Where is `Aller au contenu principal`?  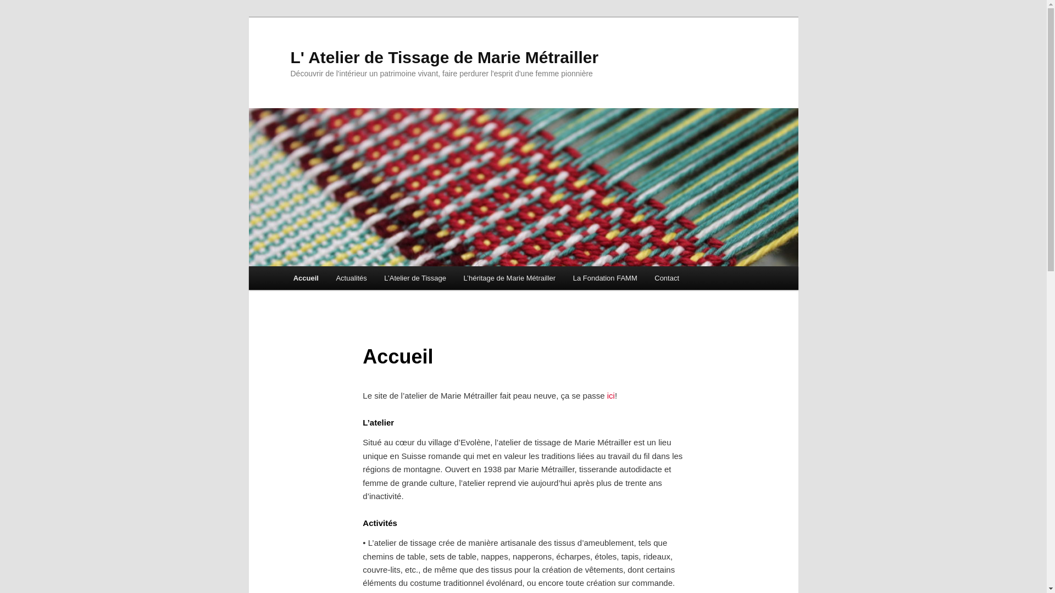
Aller au contenu principal is located at coordinates (16, 16).